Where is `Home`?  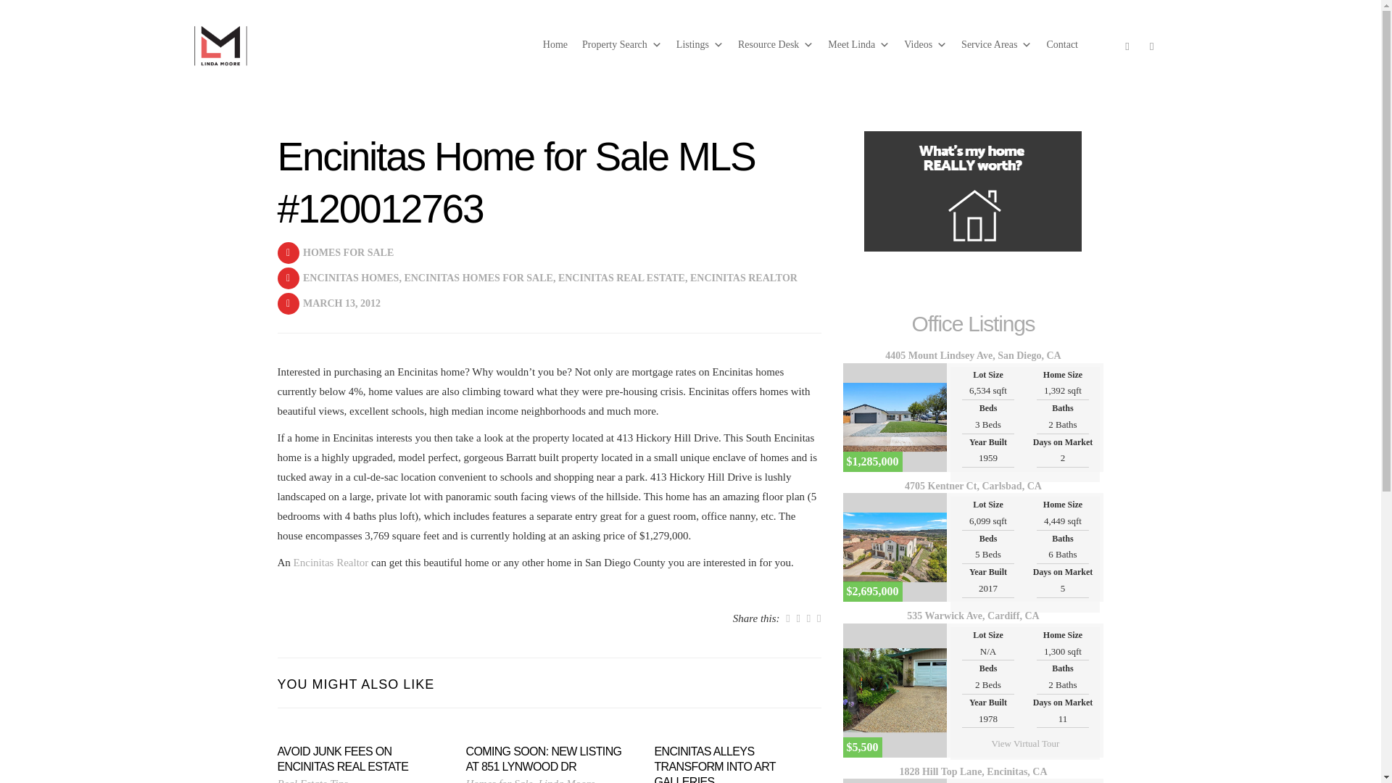 Home is located at coordinates (555, 45).